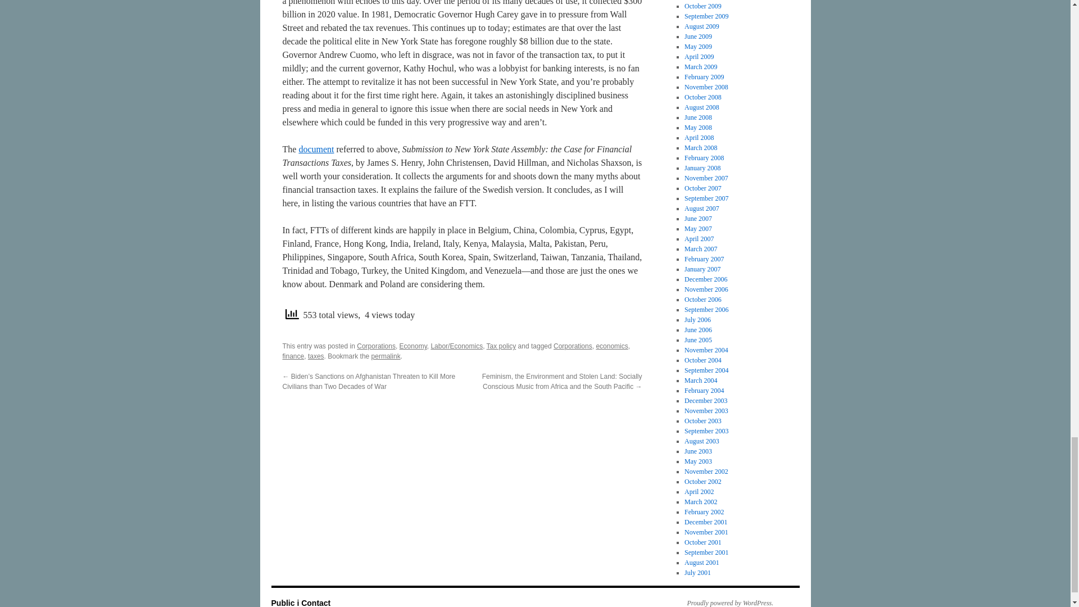  What do you see at coordinates (611, 346) in the screenshot?
I see `economics` at bounding box center [611, 346].